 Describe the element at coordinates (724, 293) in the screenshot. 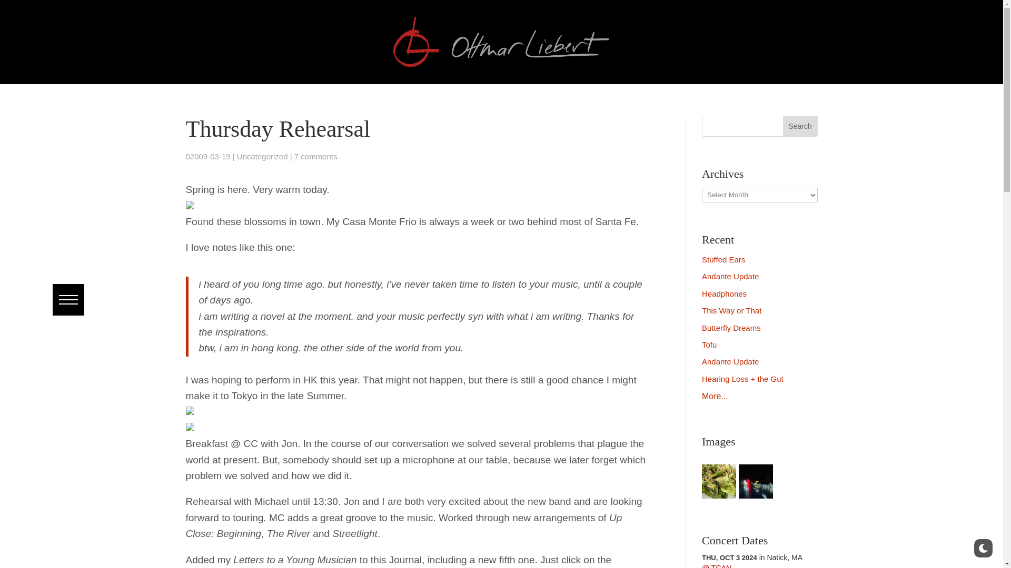

I see `Headphones` at that location.